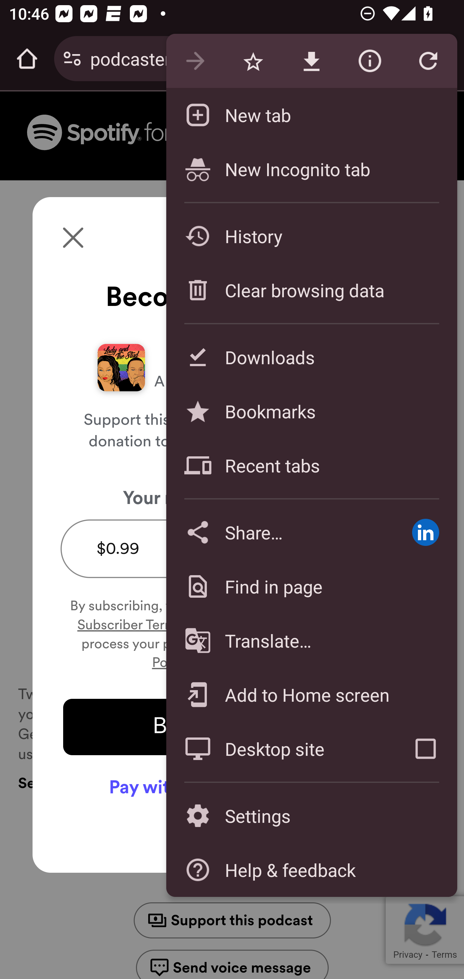 Image resolution: width=464 pixels, height=979 pixels. What do you see at coordinates (311, 236) in the screenshot?
I see `History` at bounding box center [311, 236].